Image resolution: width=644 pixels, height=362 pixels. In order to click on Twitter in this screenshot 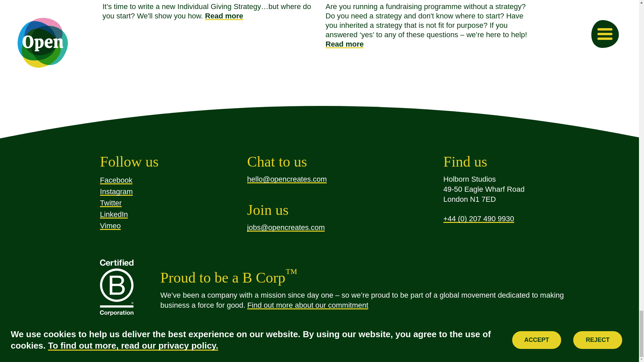, I will do `click(111, 202)`.